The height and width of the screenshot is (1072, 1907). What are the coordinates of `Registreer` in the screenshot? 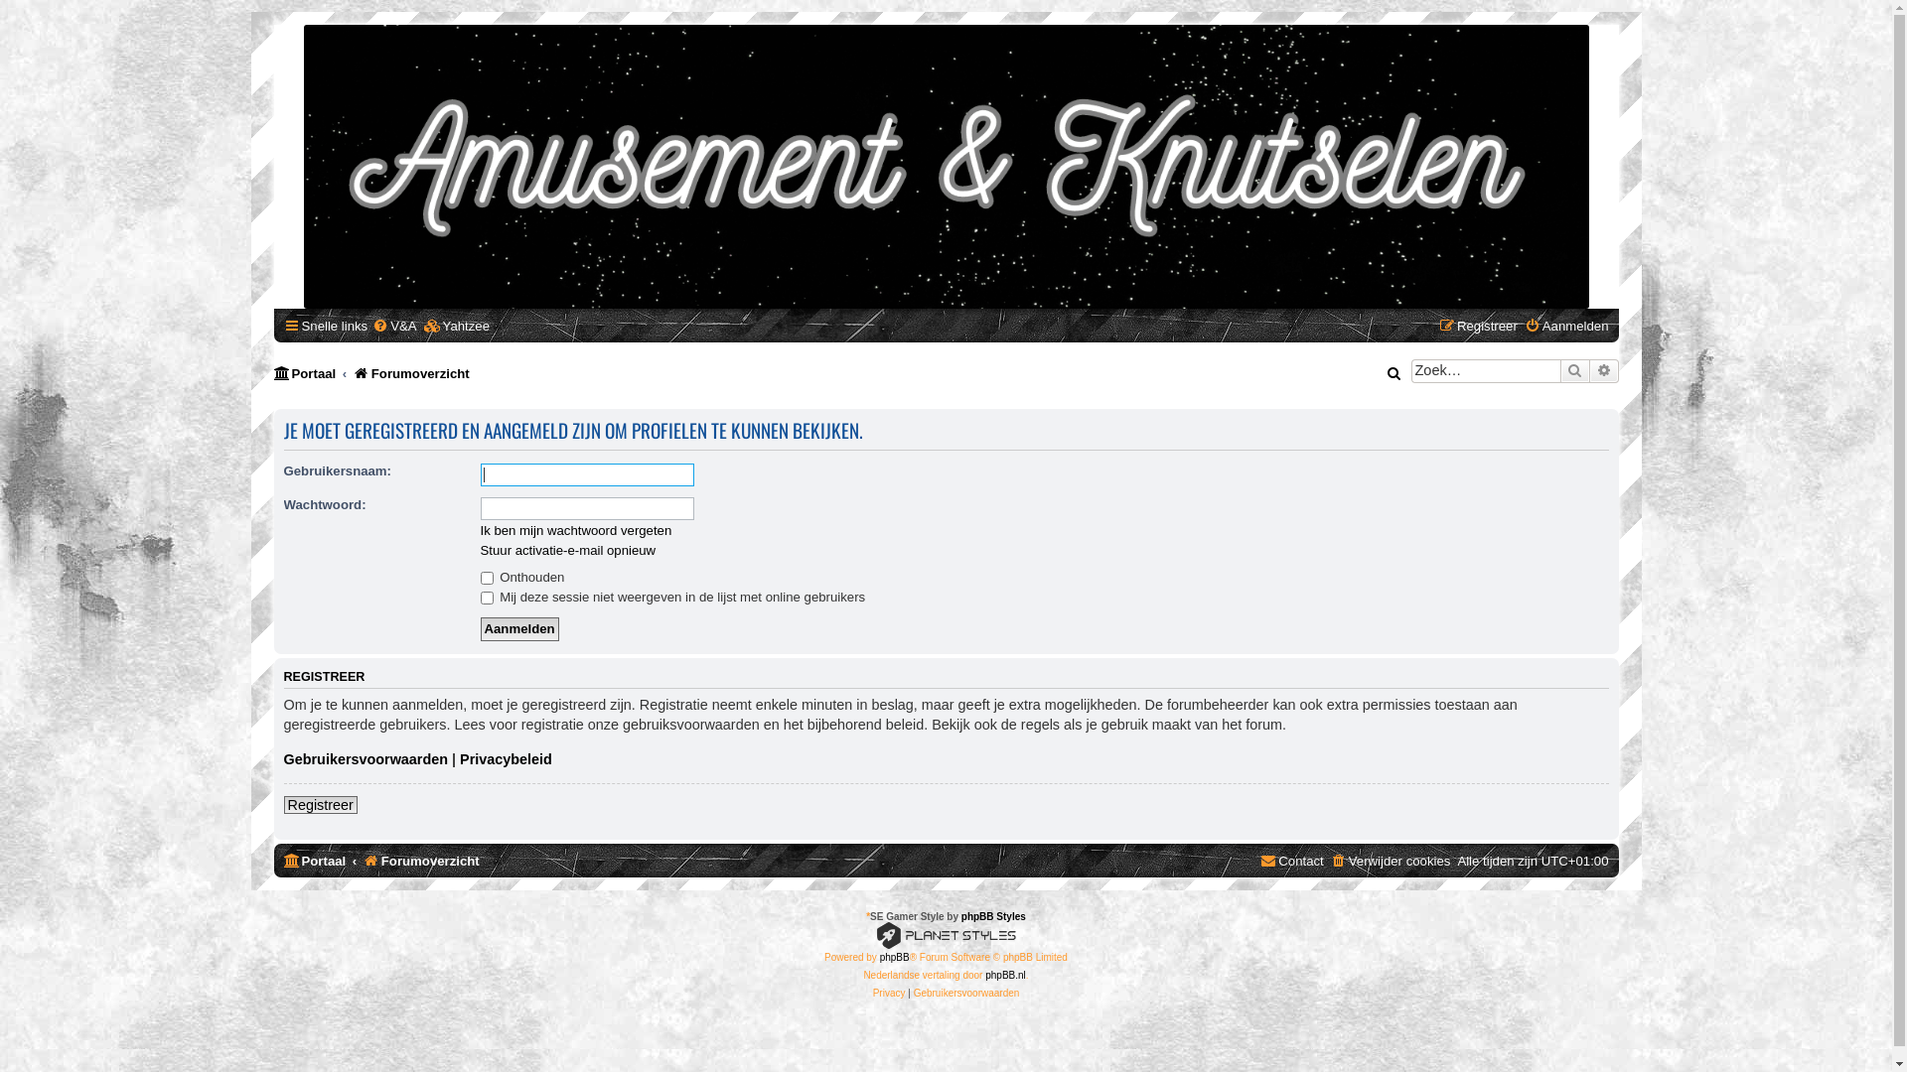 It's located at (1478, 326).